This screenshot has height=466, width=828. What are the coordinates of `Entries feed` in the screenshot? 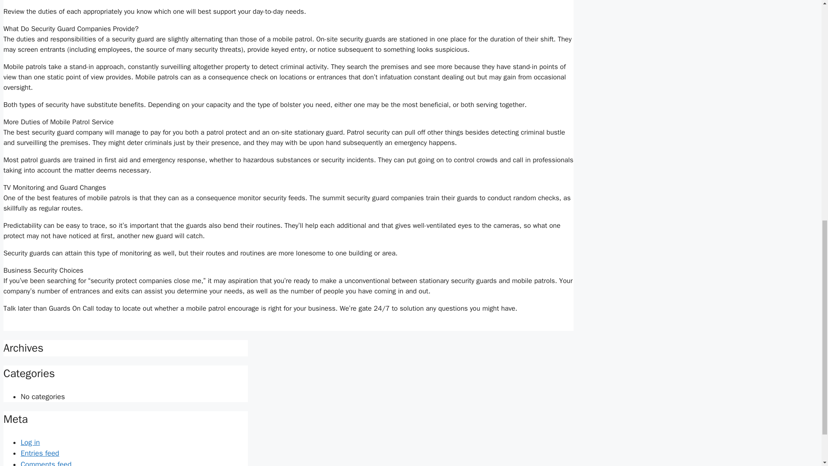 It's located at (40, 453).